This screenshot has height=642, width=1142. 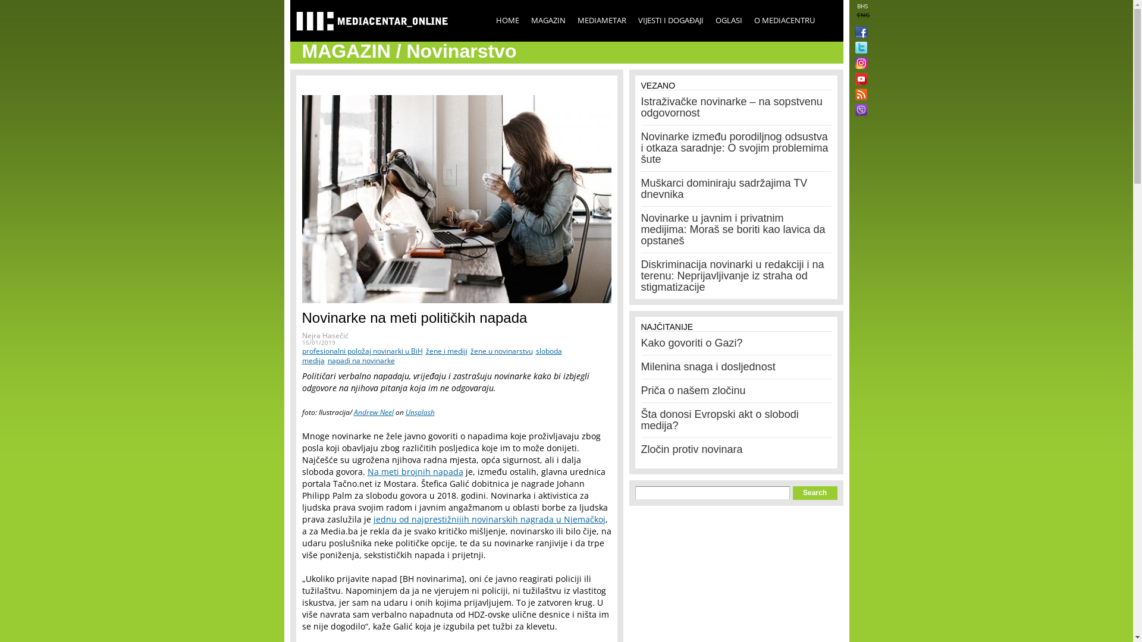 I want to click on HOME, so click(x=508, y=20).